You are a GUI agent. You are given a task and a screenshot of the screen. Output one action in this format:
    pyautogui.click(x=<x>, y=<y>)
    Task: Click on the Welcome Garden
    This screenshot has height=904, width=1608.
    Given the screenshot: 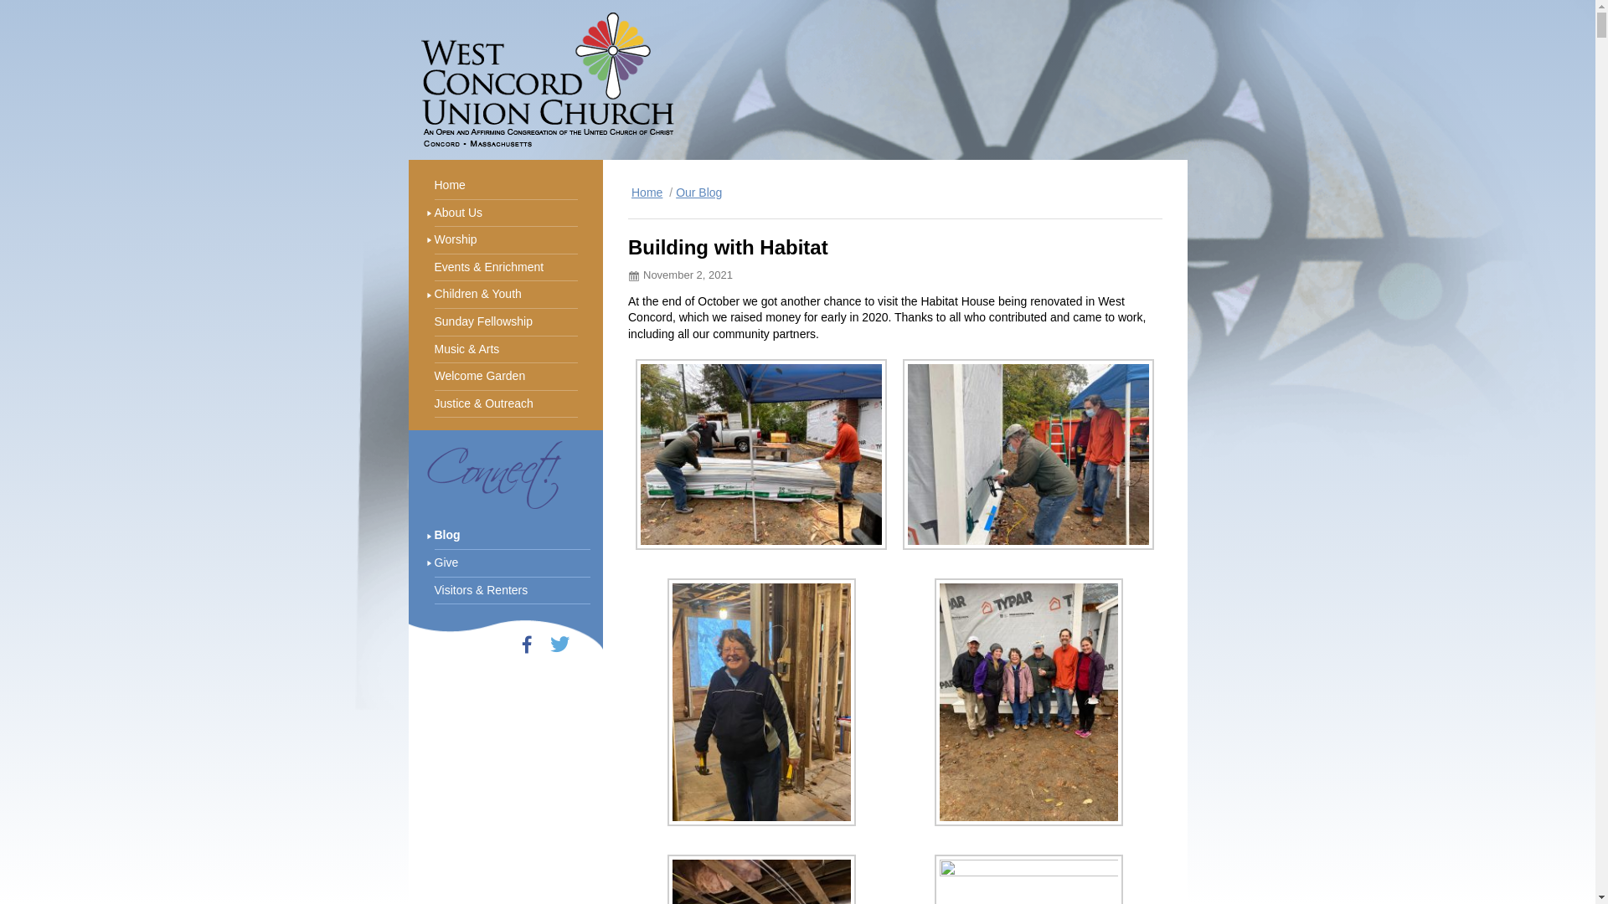 What is the action you would take?
    pyautogui.click(x=506, y=377)
    